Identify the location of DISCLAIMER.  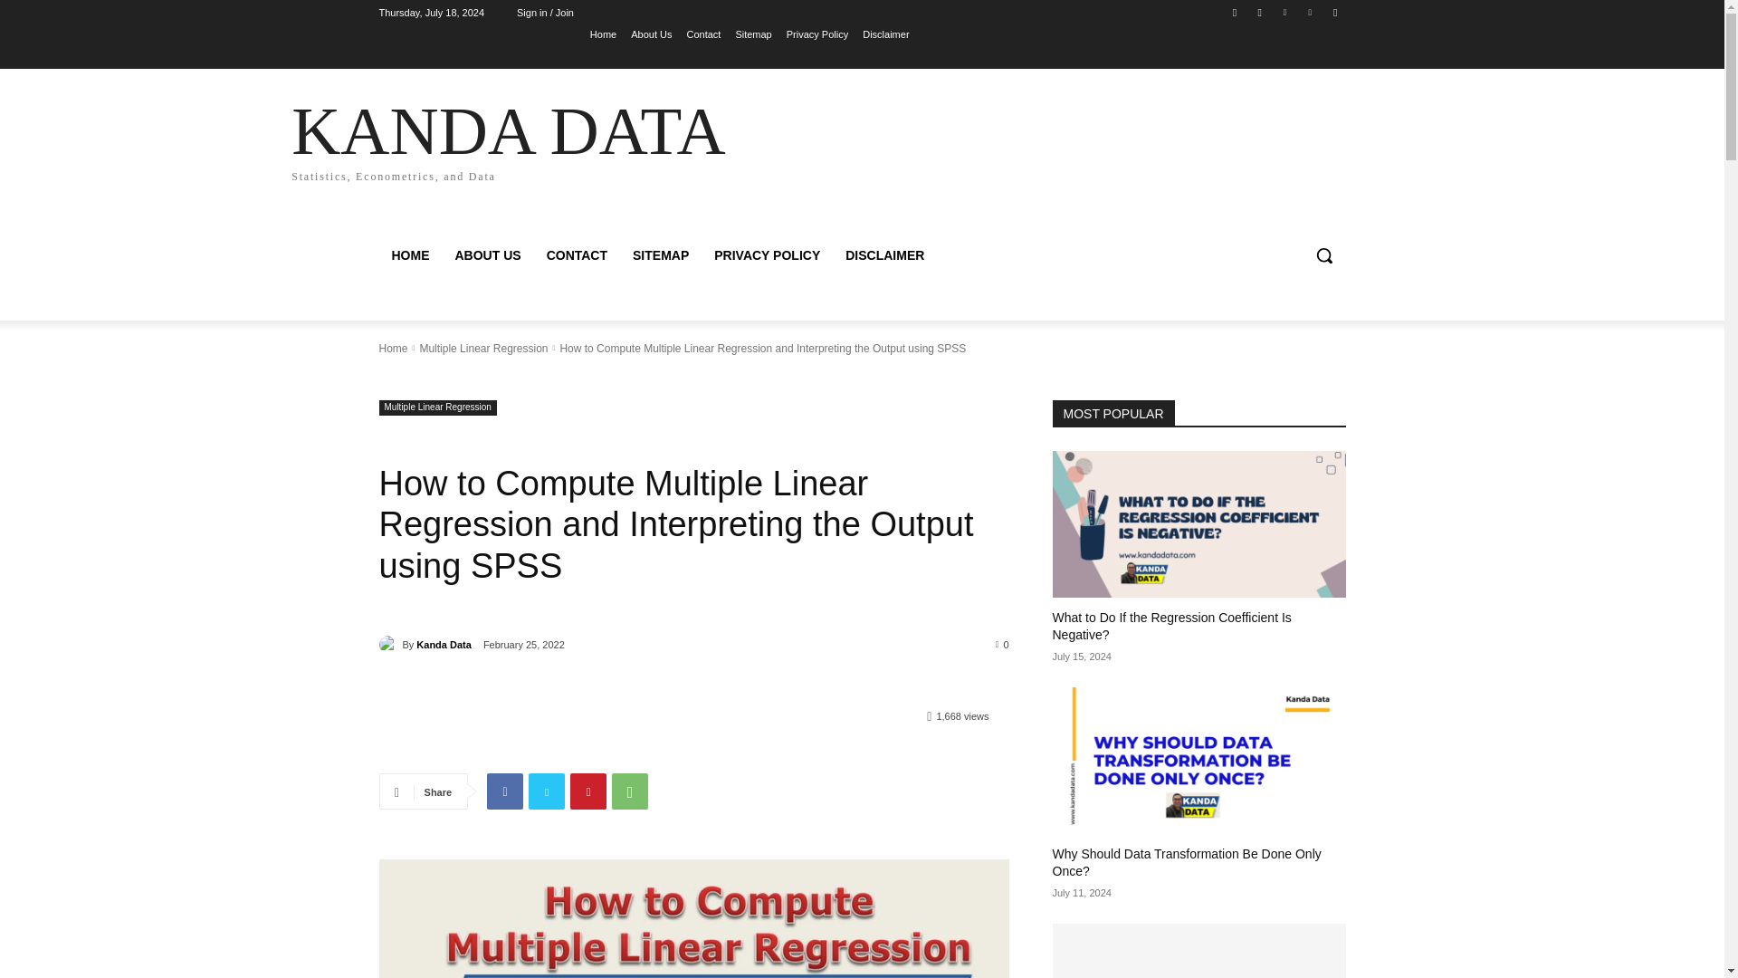
(883, 255).